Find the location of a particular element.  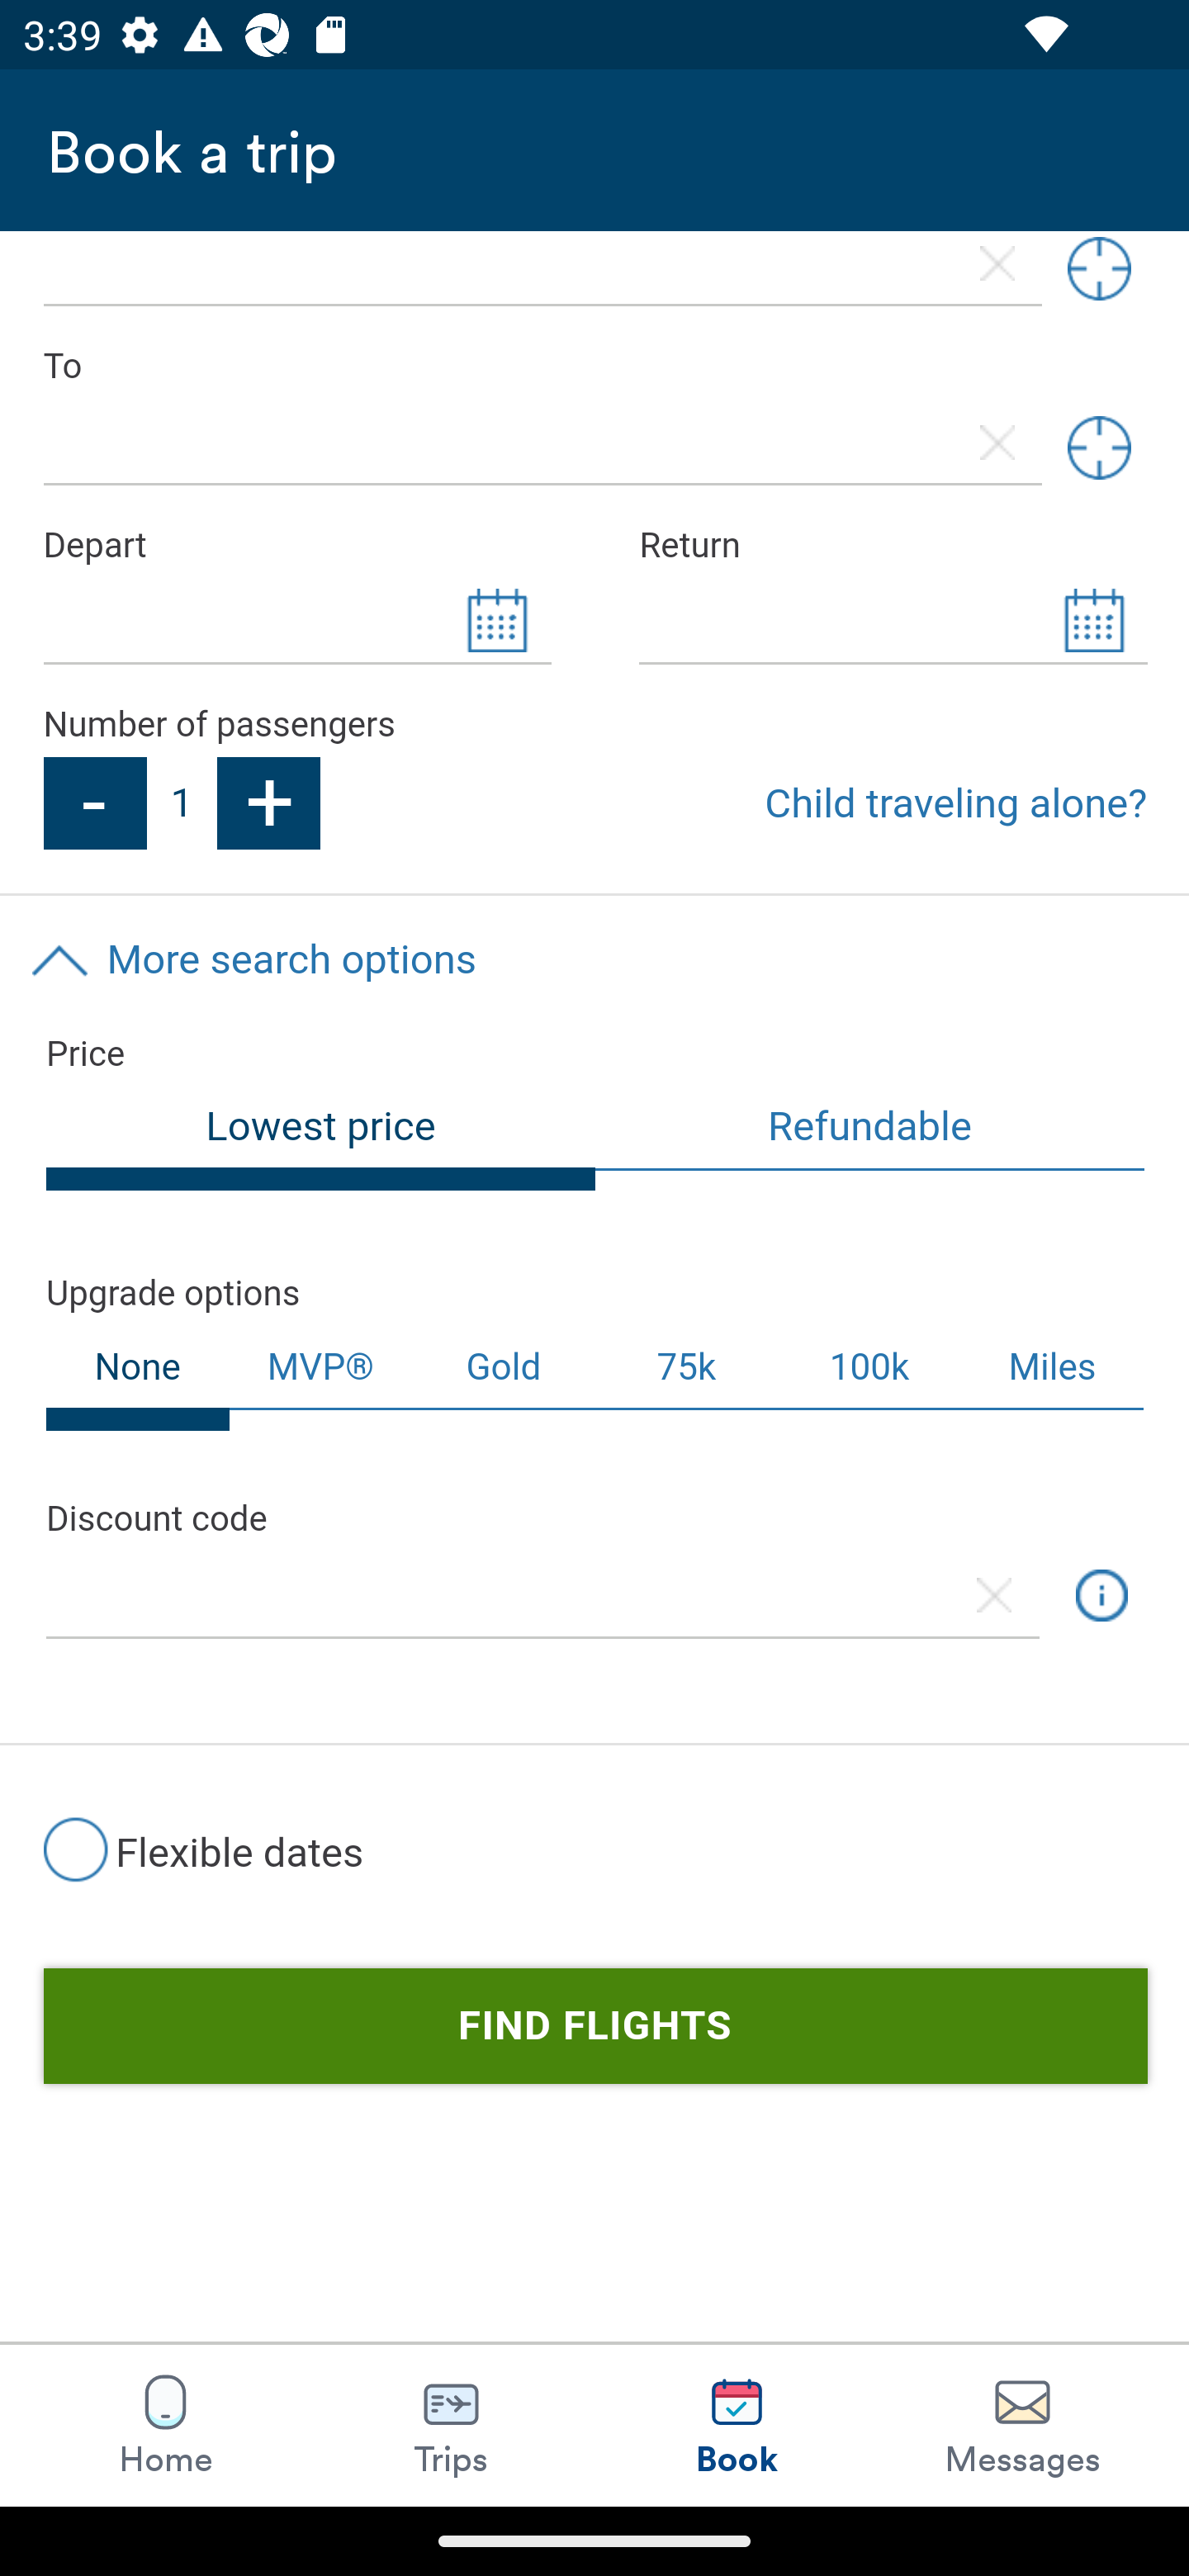

Messages is located at coordinates (1022, 2425).